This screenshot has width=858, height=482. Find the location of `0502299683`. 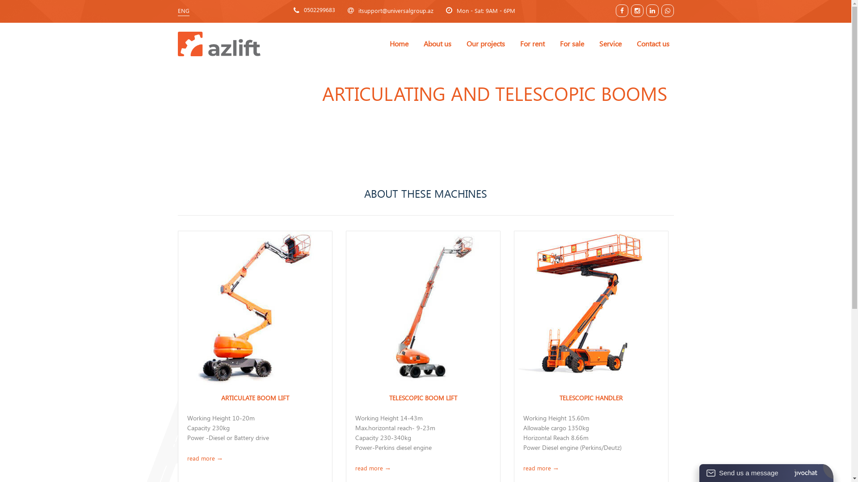

0502299683 is located at coordinates (320, 10).